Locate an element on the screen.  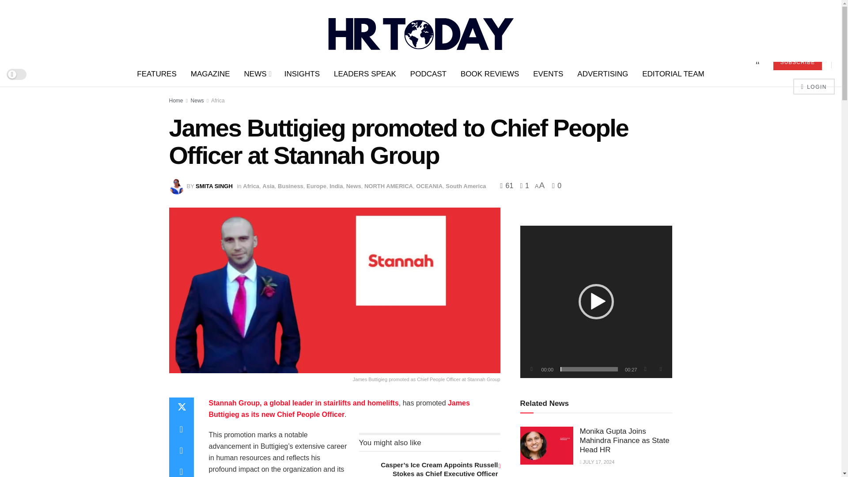
ADVERTISING is located at coordinates (602, 74).